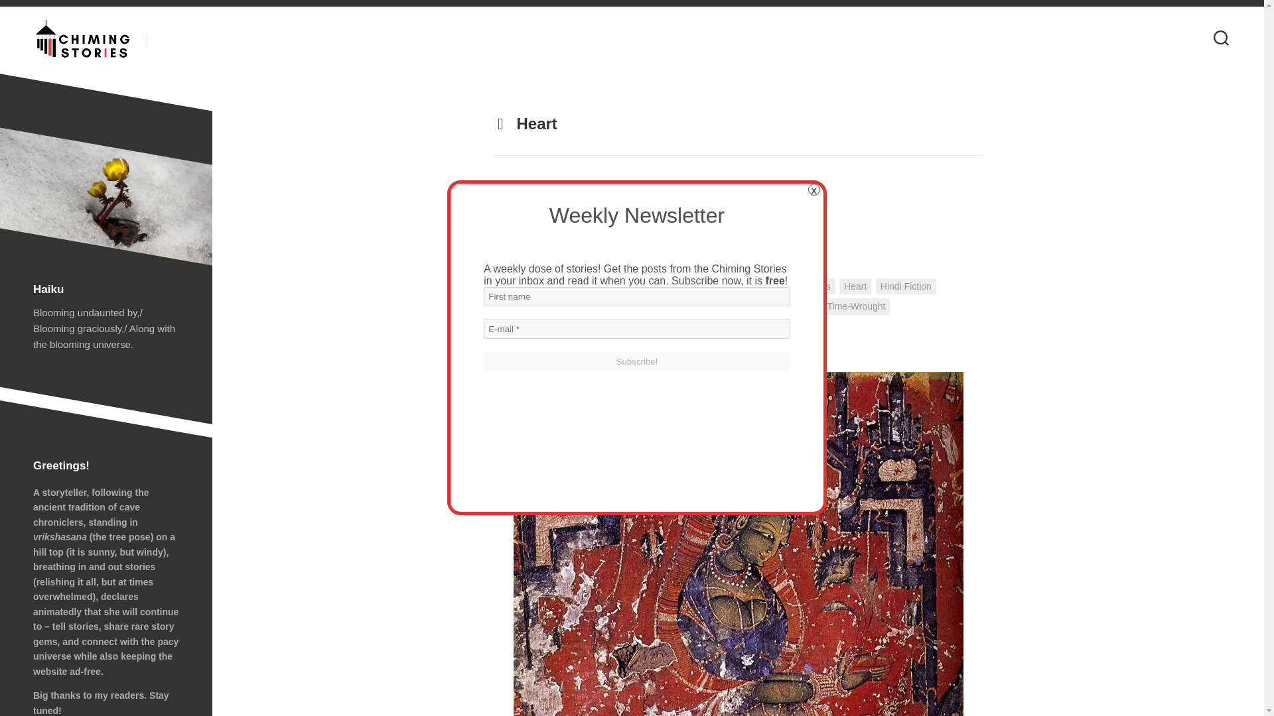  I want to click on Posts by Jagriti Rumi, so click(661, 286).